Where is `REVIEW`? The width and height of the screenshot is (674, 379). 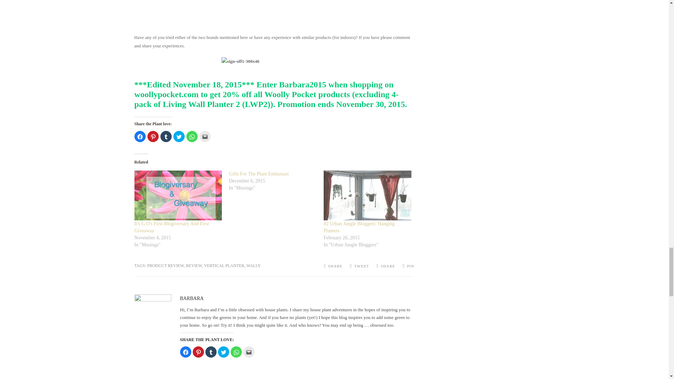 REVIEW is located at coordinates (194, 265).